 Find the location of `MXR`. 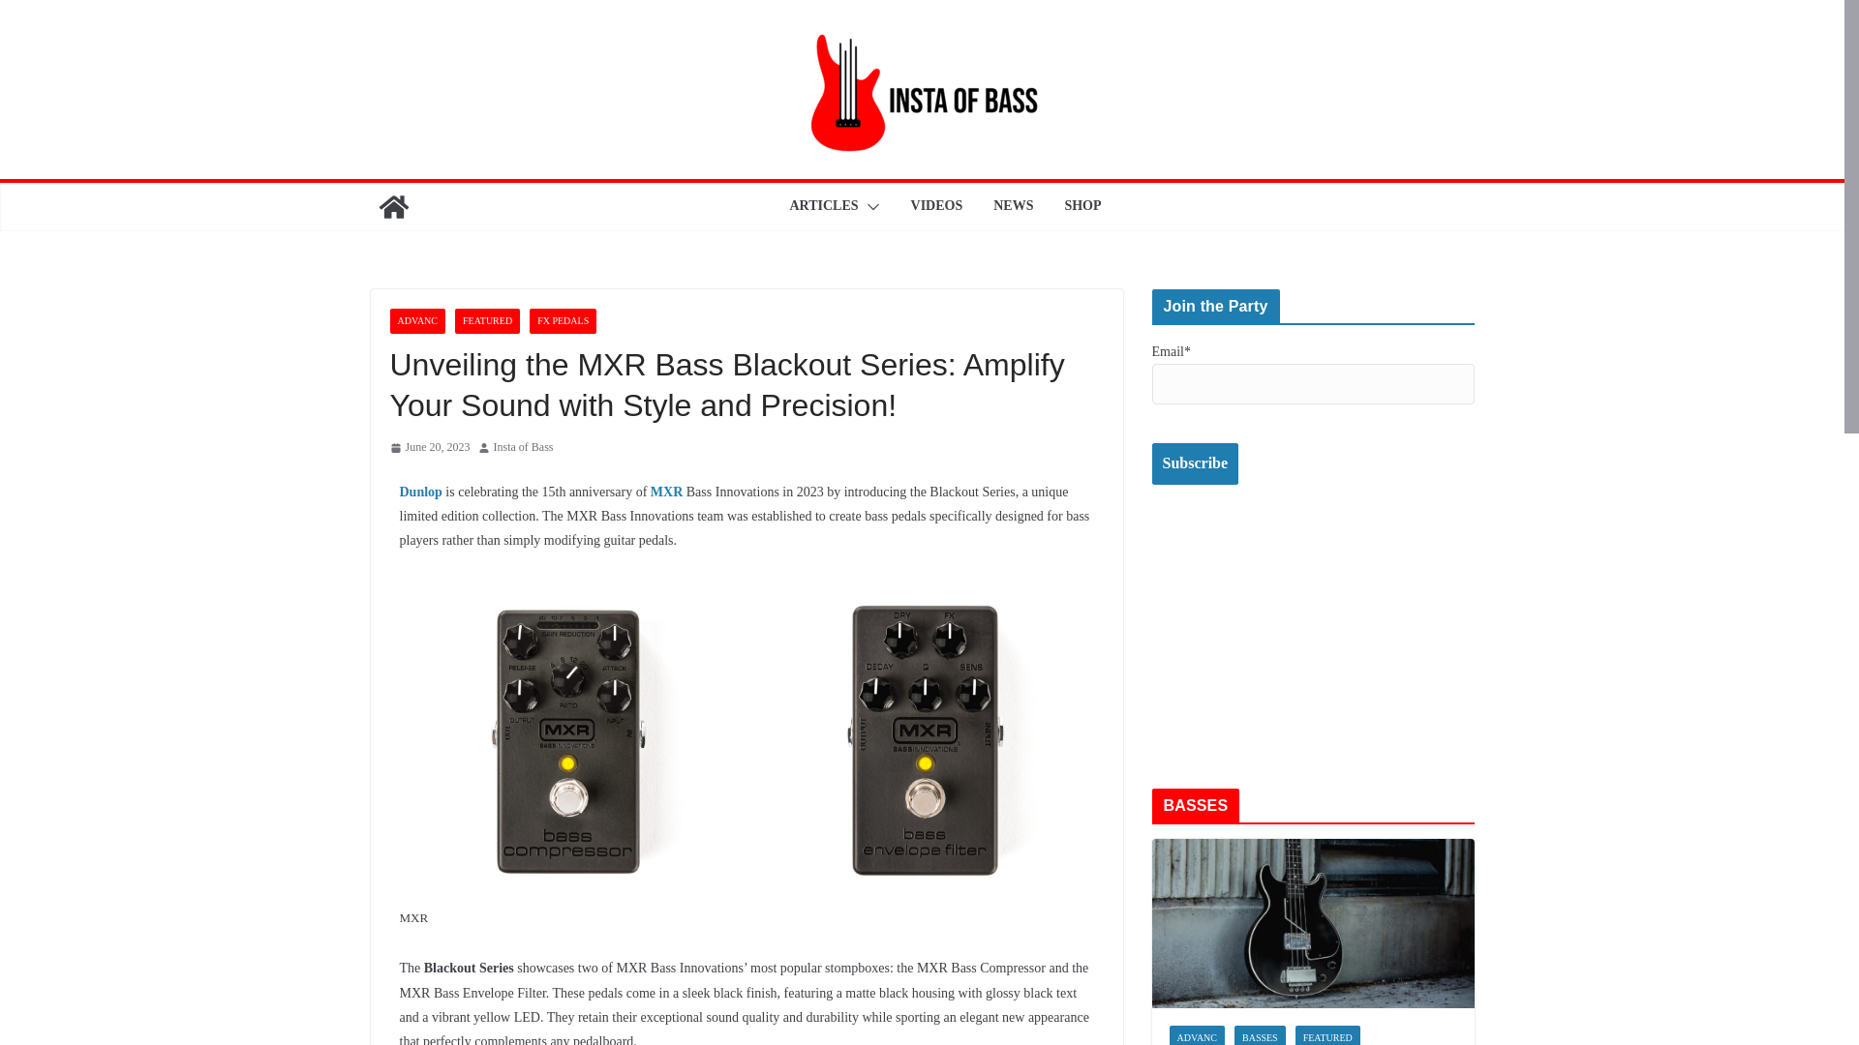

MXR is located at coordinates (666, 492).